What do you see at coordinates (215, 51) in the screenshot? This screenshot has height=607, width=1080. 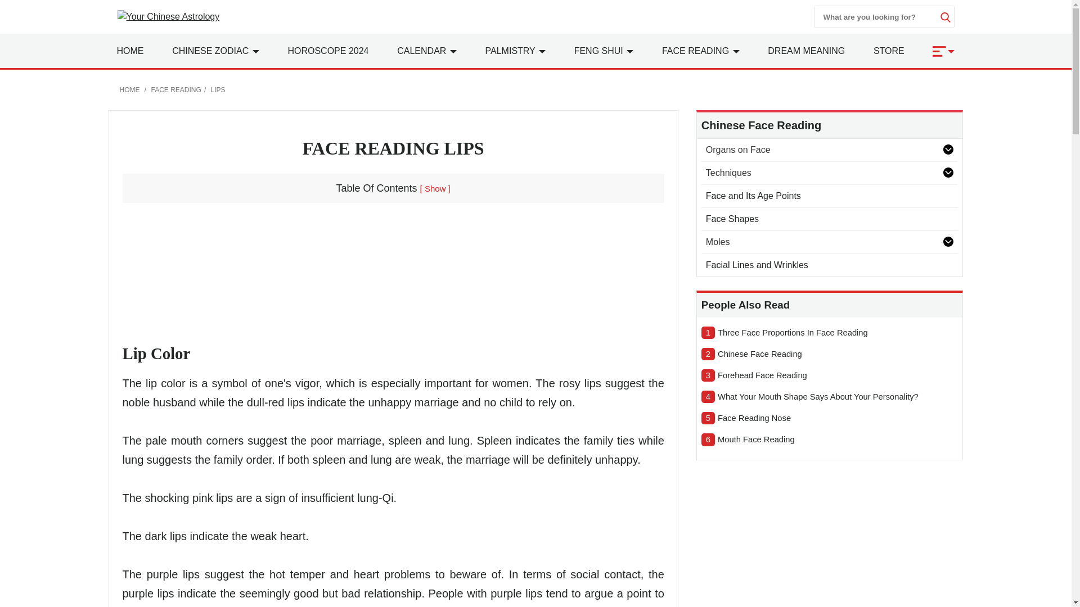 I see `CHINESE ZODIAC` at bounding box center [215, 51].